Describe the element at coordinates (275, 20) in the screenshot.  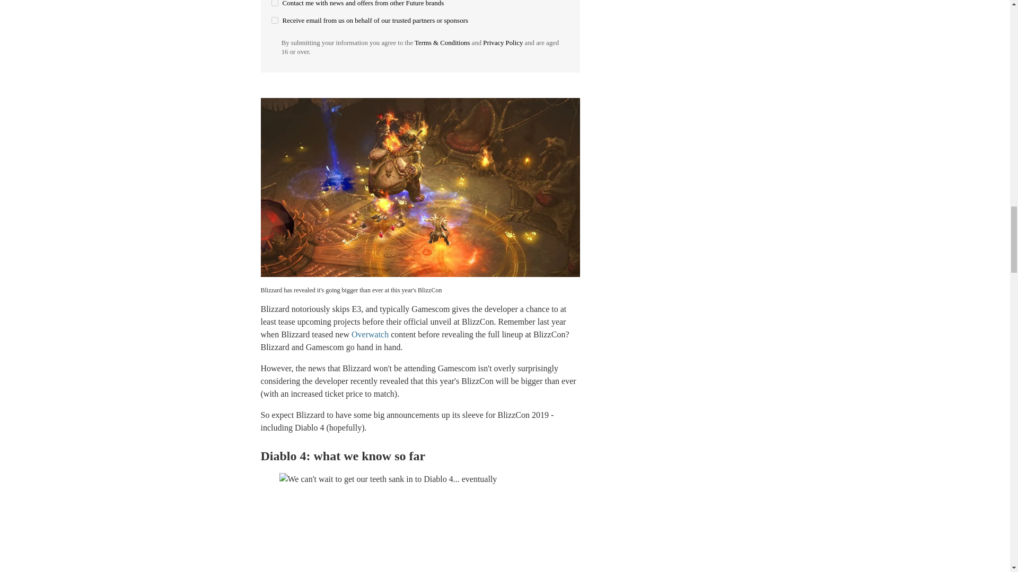
I see `on` at that location.